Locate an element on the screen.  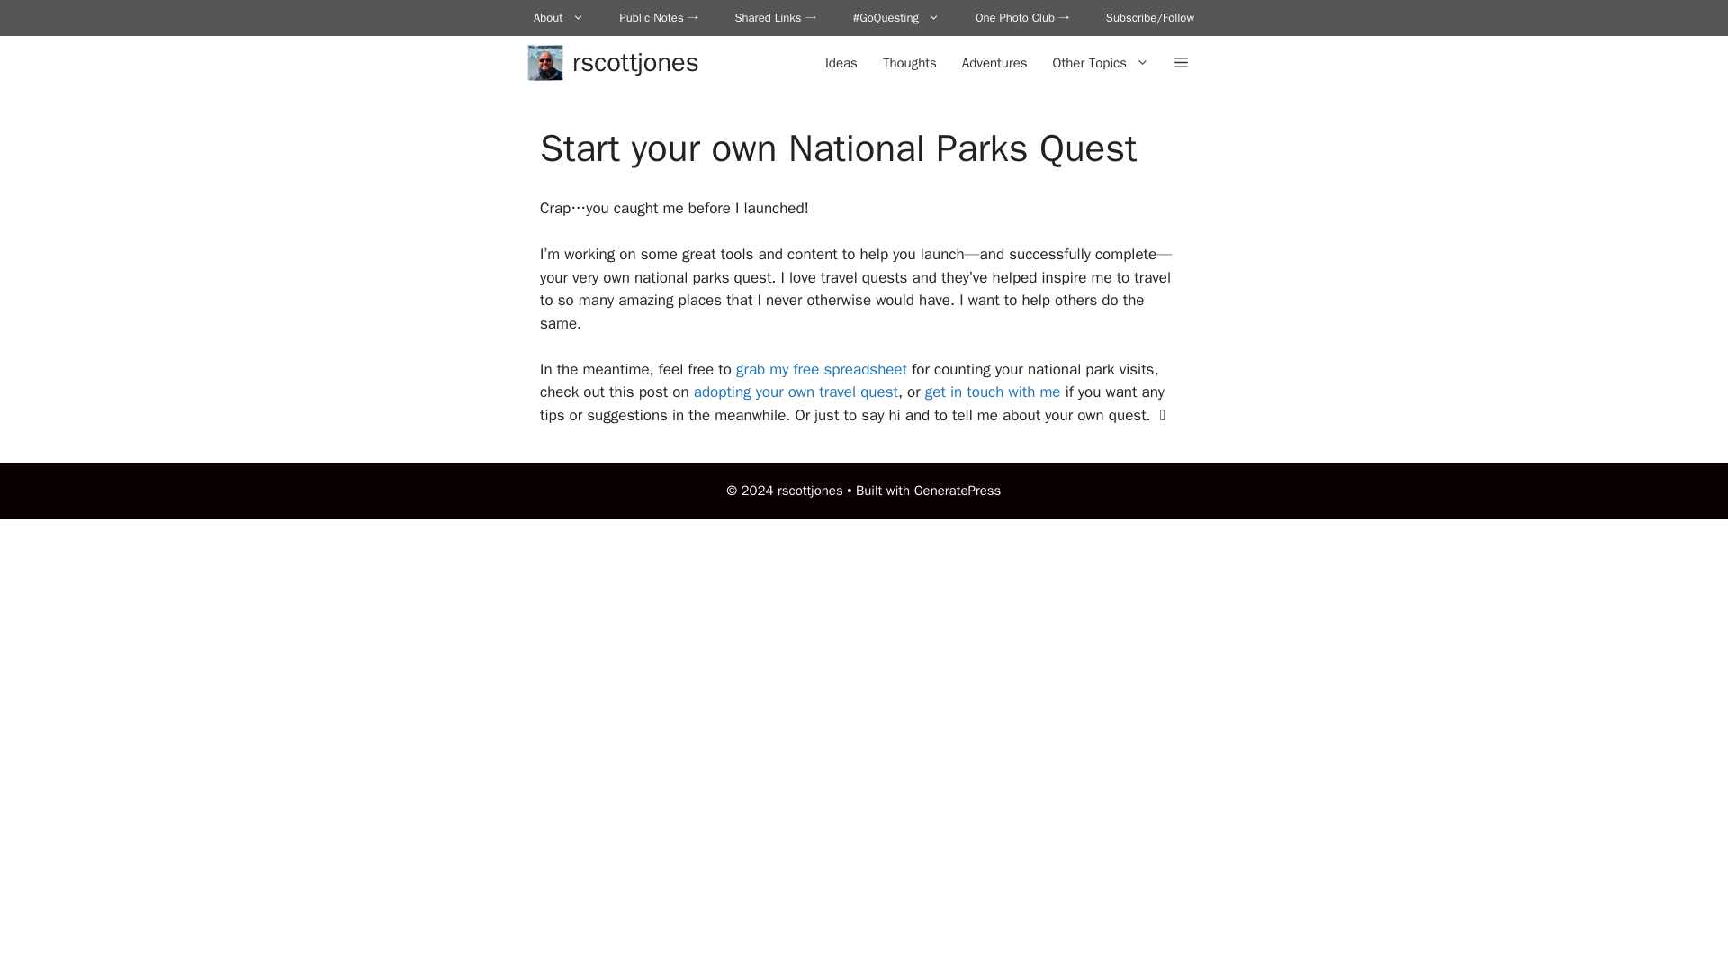
Ideas is located at coordinates (841, 63).